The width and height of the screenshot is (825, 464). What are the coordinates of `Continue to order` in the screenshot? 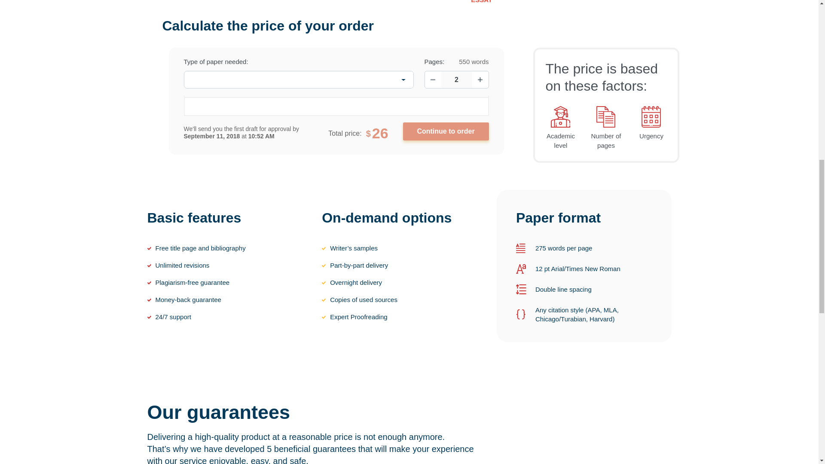 It's located at (446, 131).